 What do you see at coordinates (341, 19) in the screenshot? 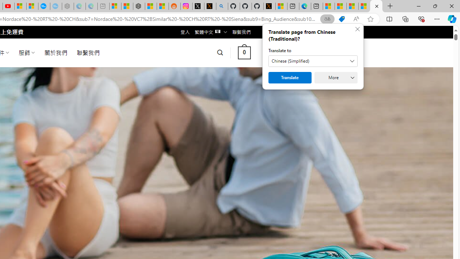
I see `This site has coupons! Shopping in Microsoft Edge` at bounding box center [341, 19].